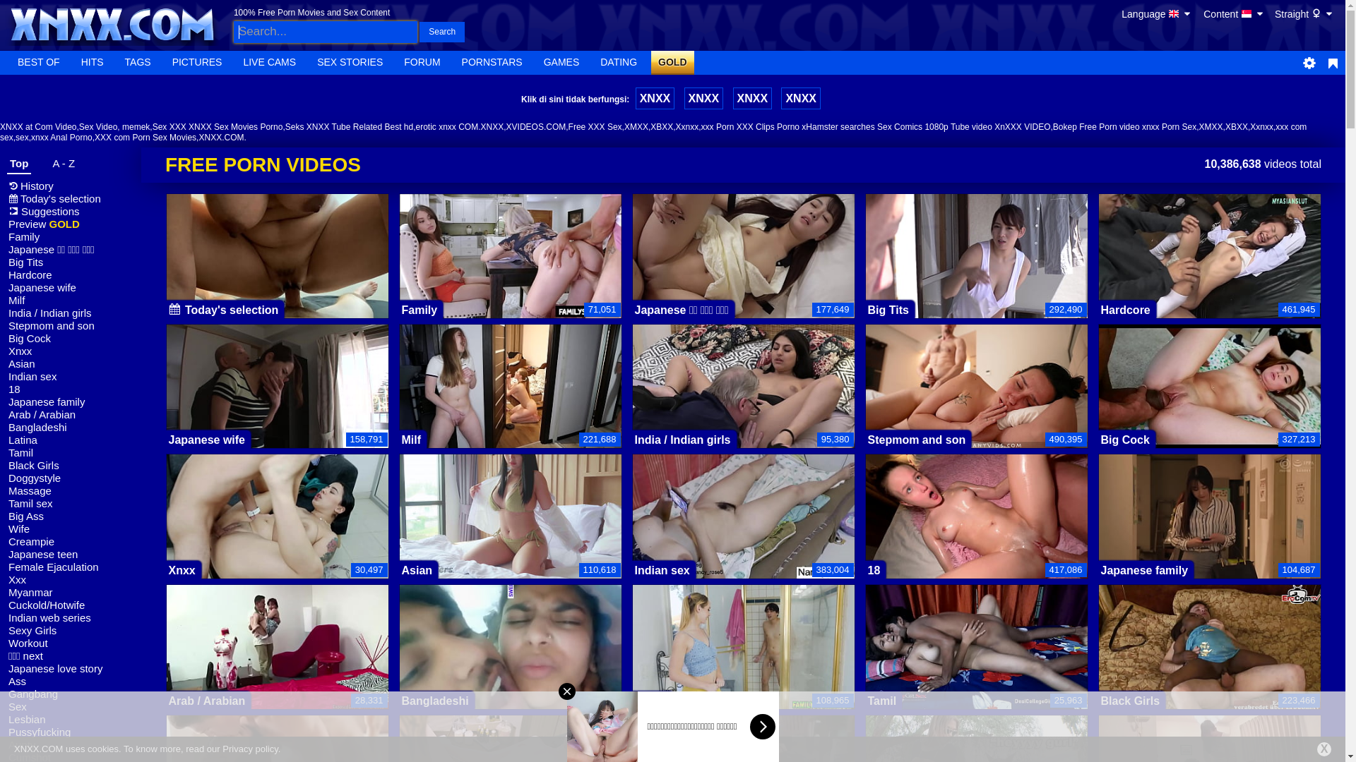  What do you see at coordinates (1130, 701) in the screenshot?
I see `Black Girls` at bounding box center [1130, 701].